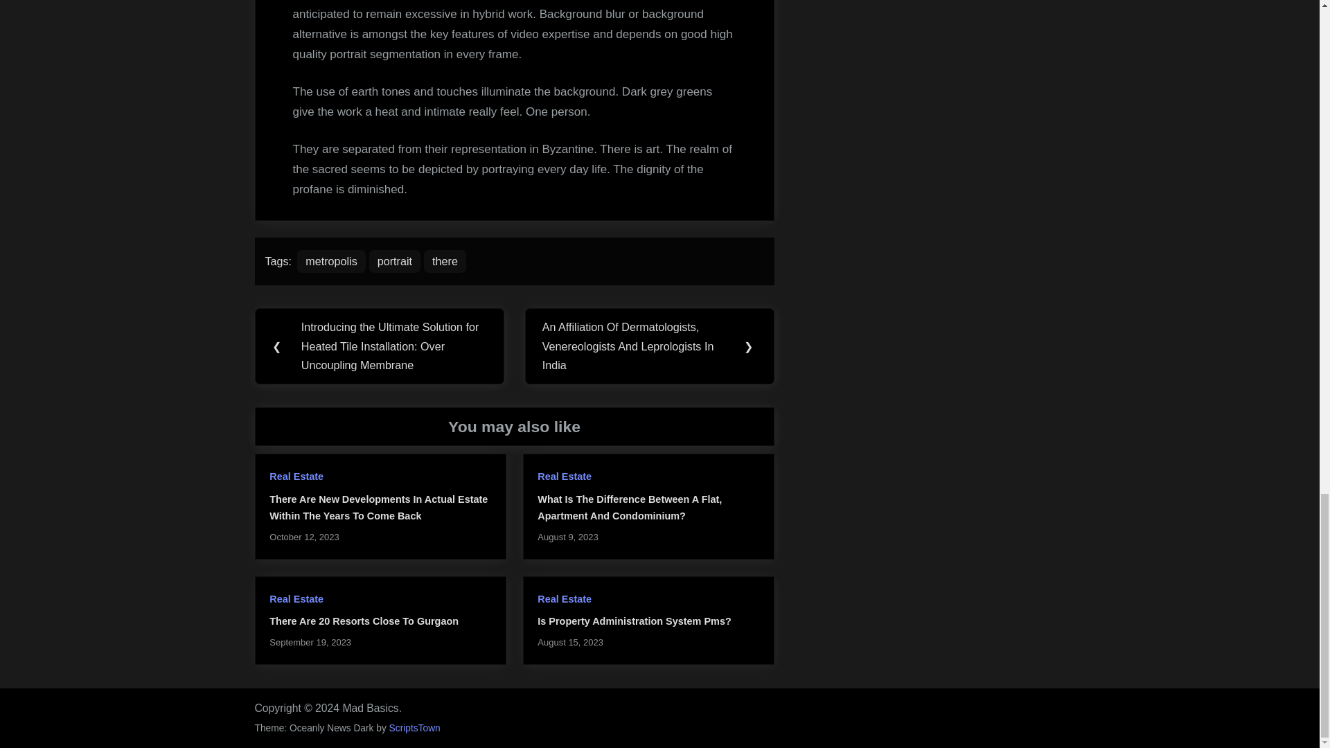  Describe the element at coordinates (564, 477) in the screenshot. I see `Real Estate` at that location.